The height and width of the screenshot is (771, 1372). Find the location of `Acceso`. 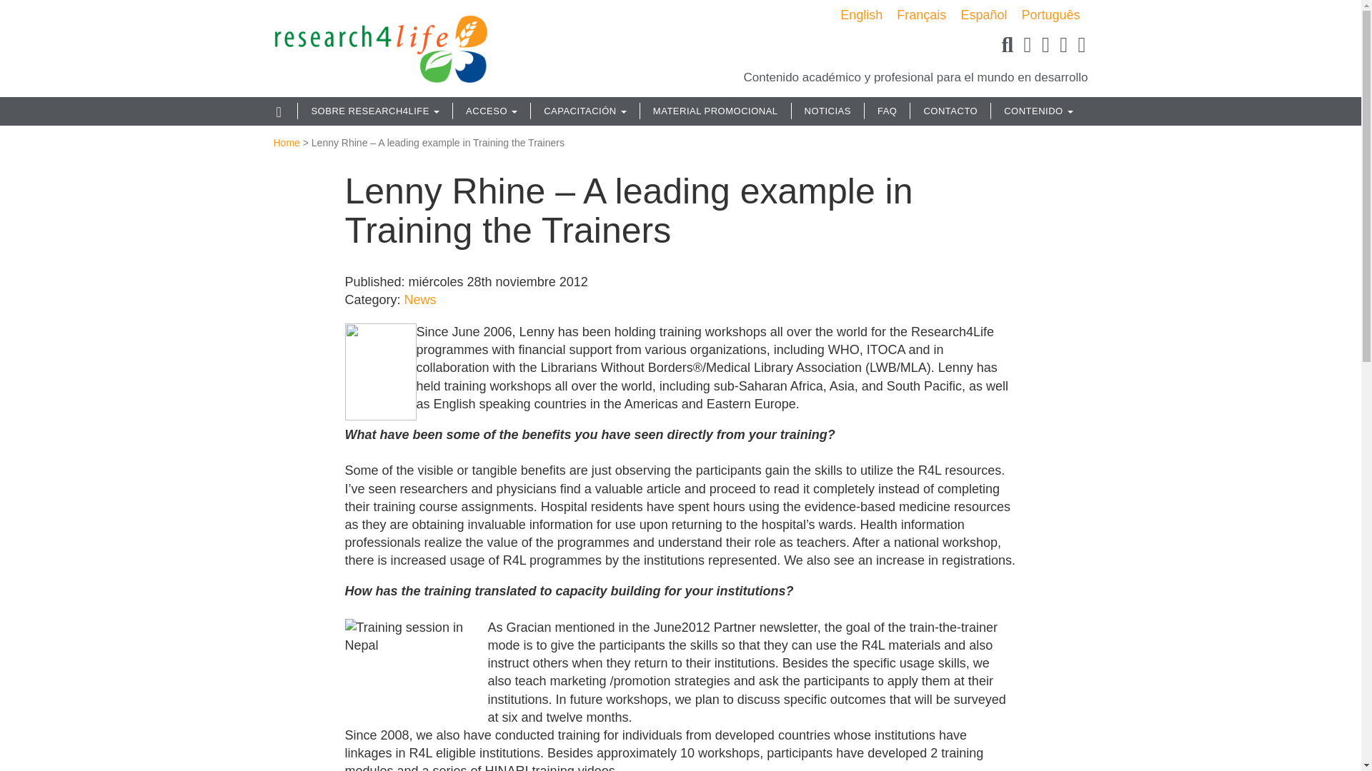

Acceso is located at coordinates (492, 111).